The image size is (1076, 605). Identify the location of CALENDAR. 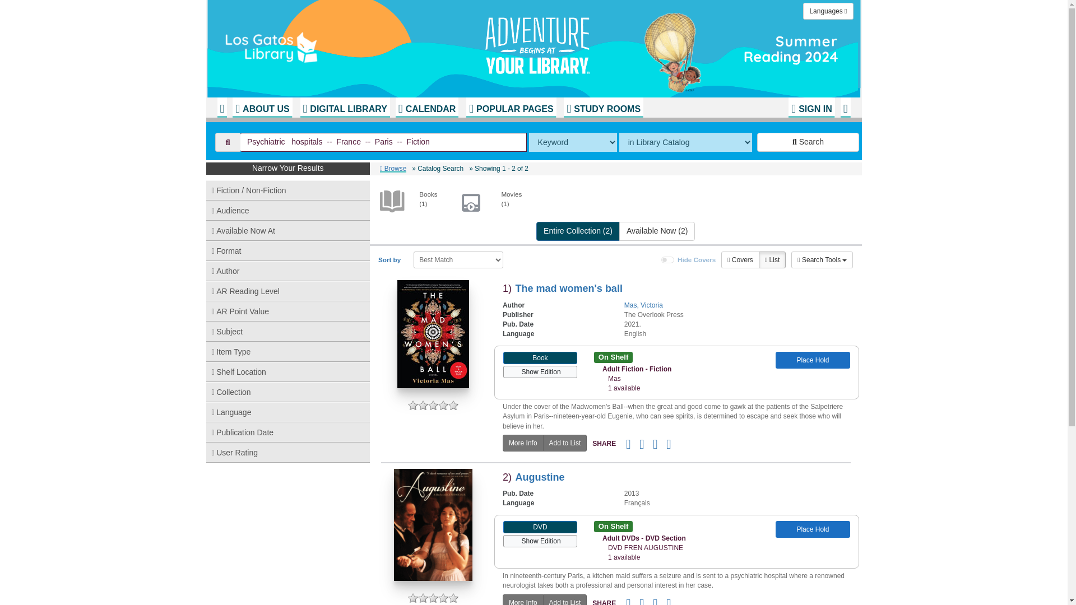
(427, 107).